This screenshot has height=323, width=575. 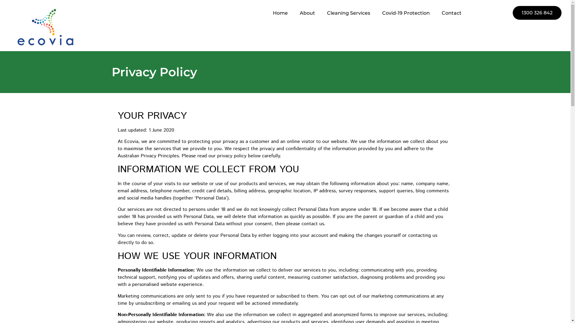 I want to click on 1300 326 842, so click(x=537, y=13).